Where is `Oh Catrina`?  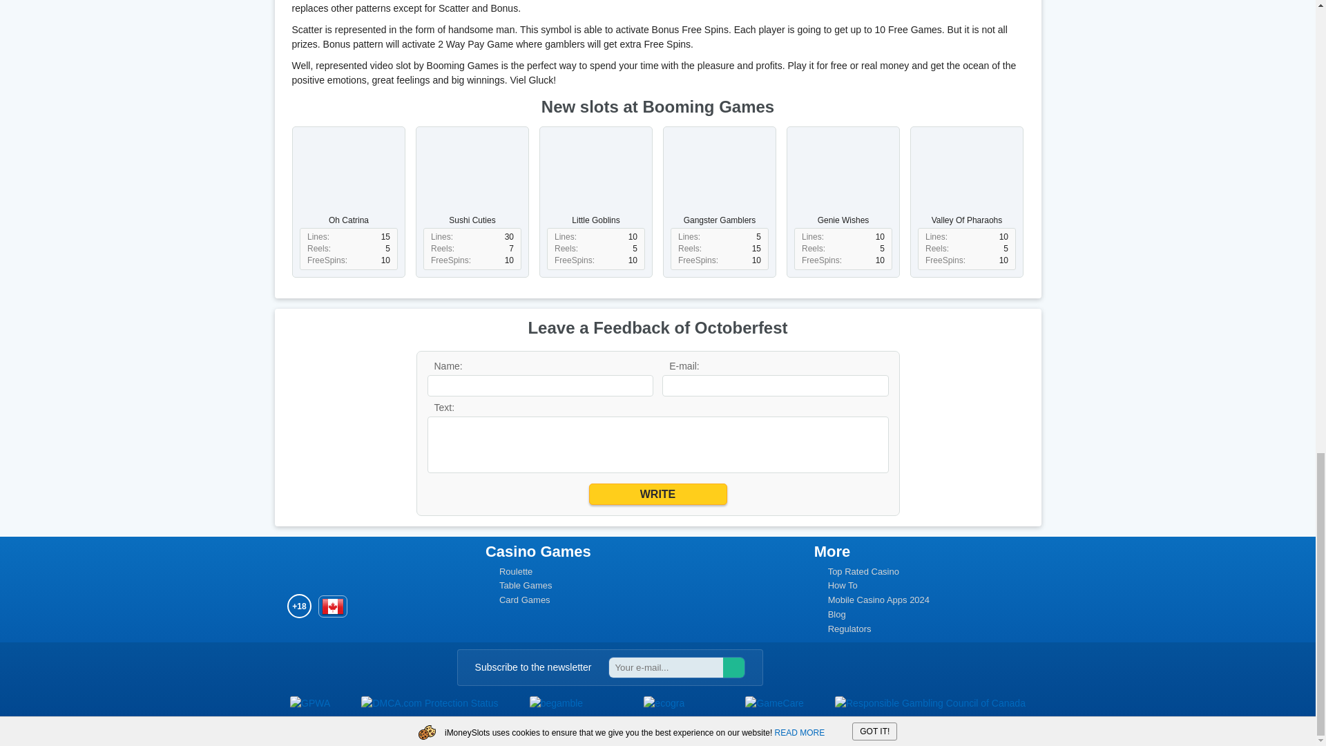
Oh Catrina is located at coordinates (348, 179).